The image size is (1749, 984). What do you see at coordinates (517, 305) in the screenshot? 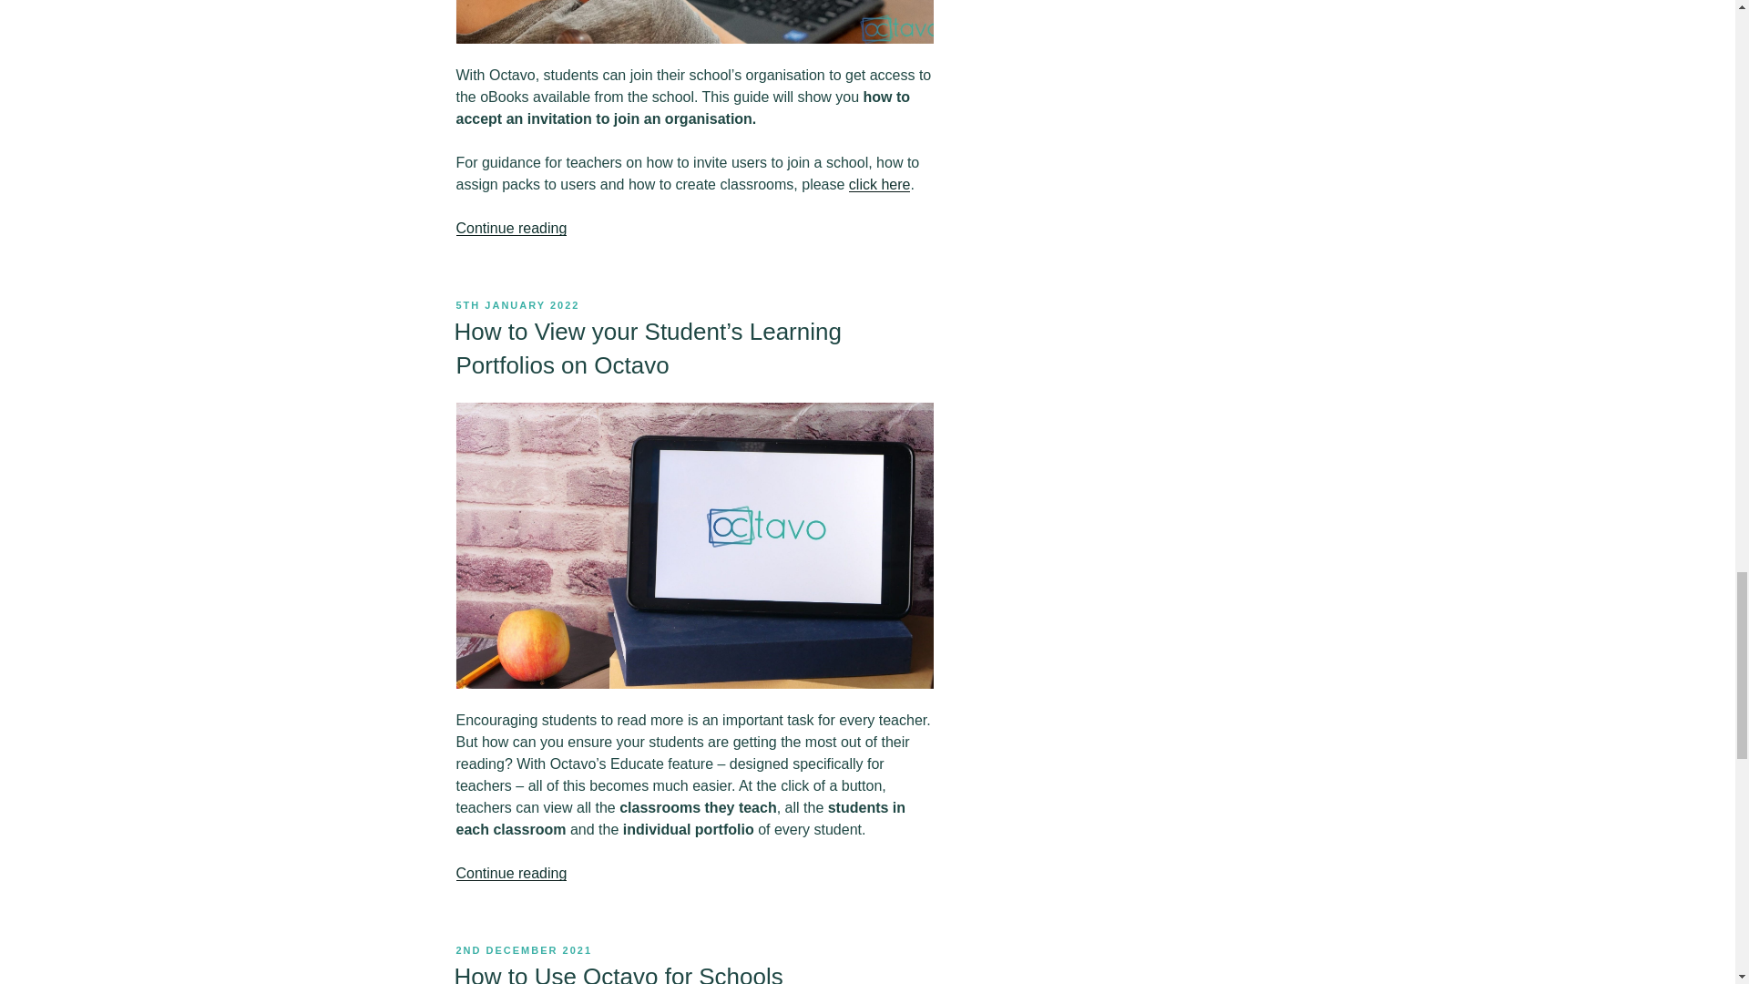
I see `5TH JANUARY 2022` at bounding box center [517, 305].